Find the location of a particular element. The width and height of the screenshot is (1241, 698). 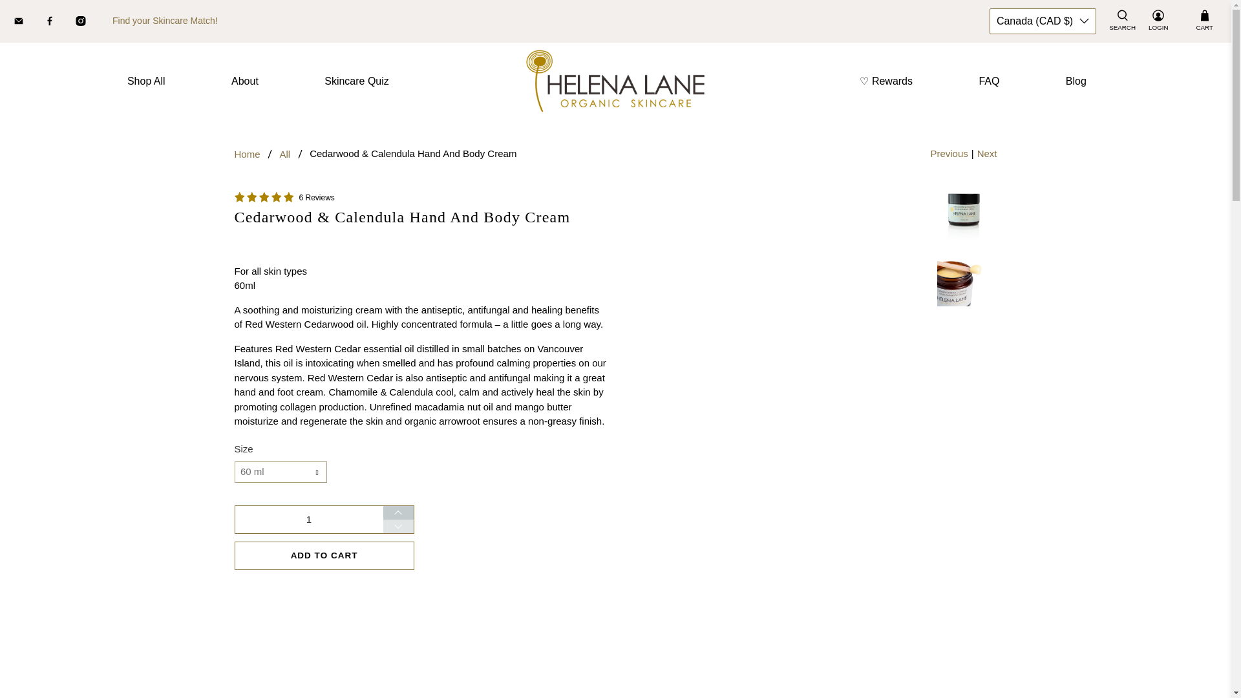

IL is located at coordinates (1038, 344).